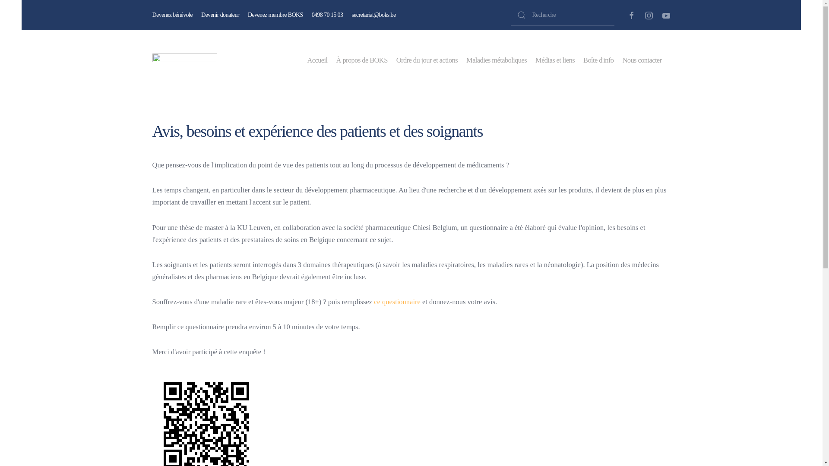 This screenshot has width=829, height=466. I want to click on ce questionnaire, so click(397, 302).